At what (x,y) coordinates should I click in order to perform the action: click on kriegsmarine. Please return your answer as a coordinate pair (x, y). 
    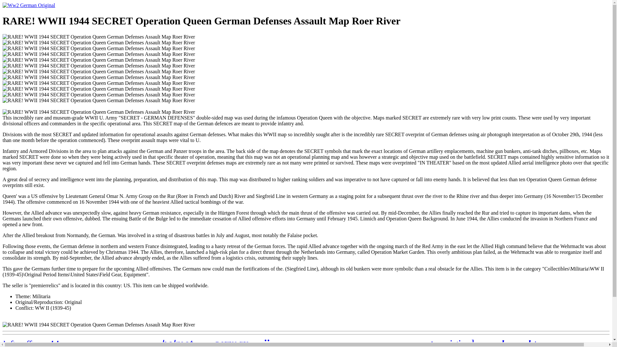
    Looking at the image, I should click on (315, 345).